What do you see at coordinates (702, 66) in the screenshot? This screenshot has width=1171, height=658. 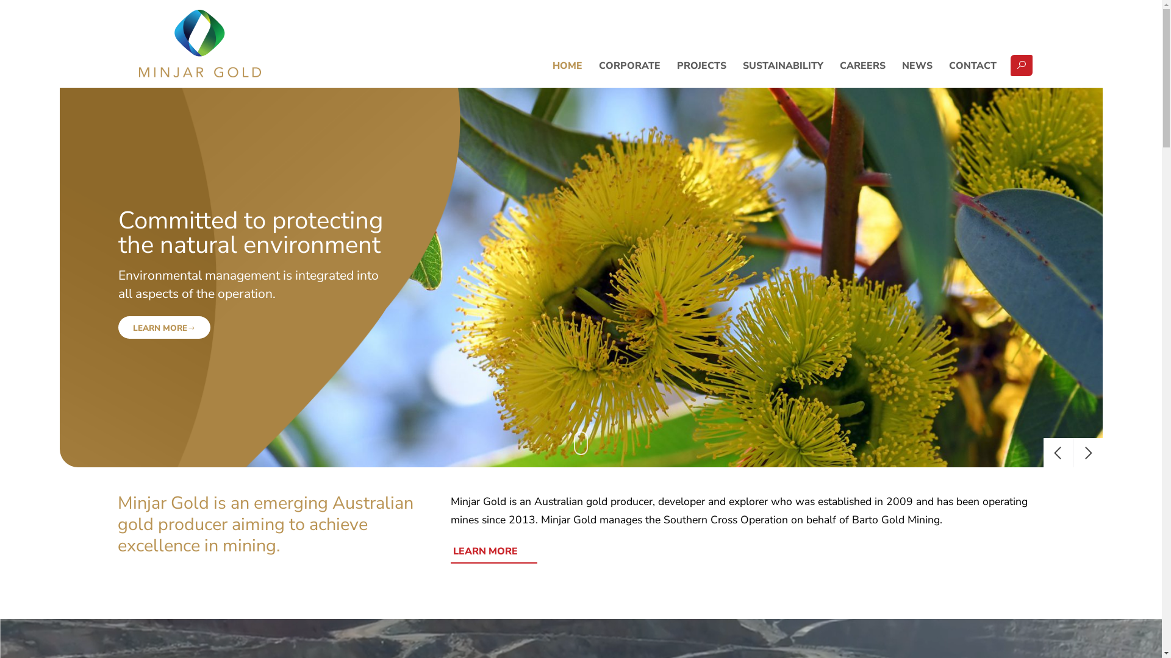 I see `PROJECTS` at bounding box center [702, 66].